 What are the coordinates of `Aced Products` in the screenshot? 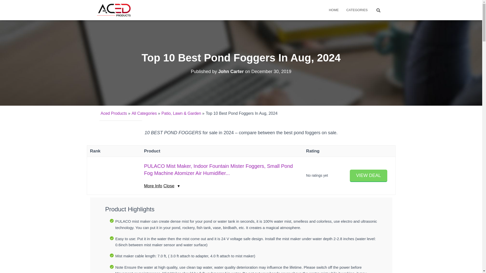 It's located at (114, 10).